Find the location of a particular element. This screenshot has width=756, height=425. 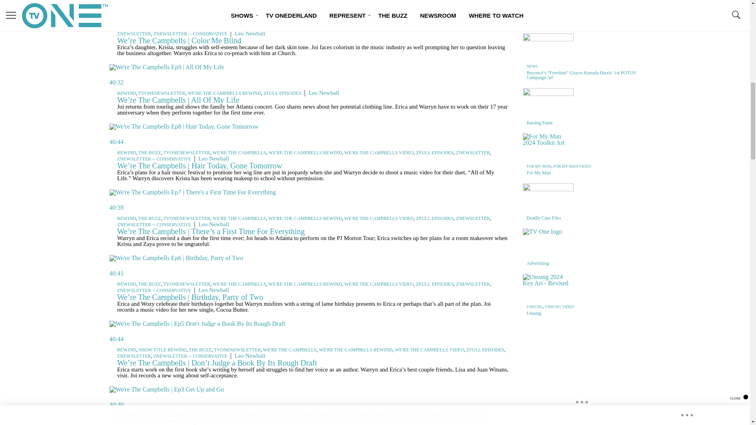

TVONENEWSLETTER is located at coordinates (237, 27).